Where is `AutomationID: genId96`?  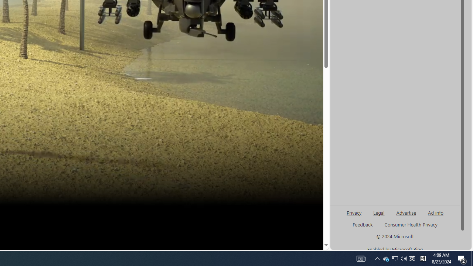 AutomationID: genId96 is located at coordinates (363, 228).